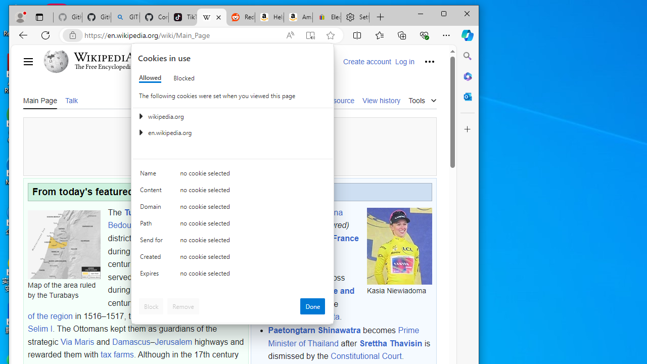 The width and height of the screenshot is (647, 364). What do you see at coordinates (153, 175) in the screenshot?
I see `Name` at bounding box center [153, 175].